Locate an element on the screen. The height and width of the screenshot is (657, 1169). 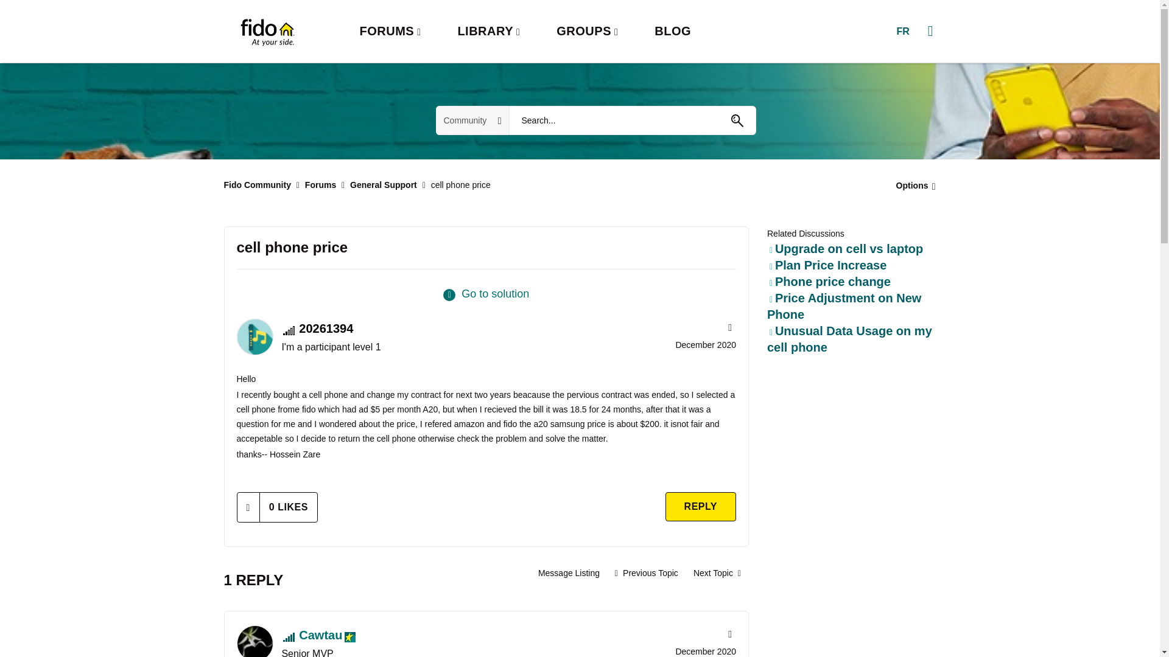
LIBRARY is located at coordinates (488, 32).